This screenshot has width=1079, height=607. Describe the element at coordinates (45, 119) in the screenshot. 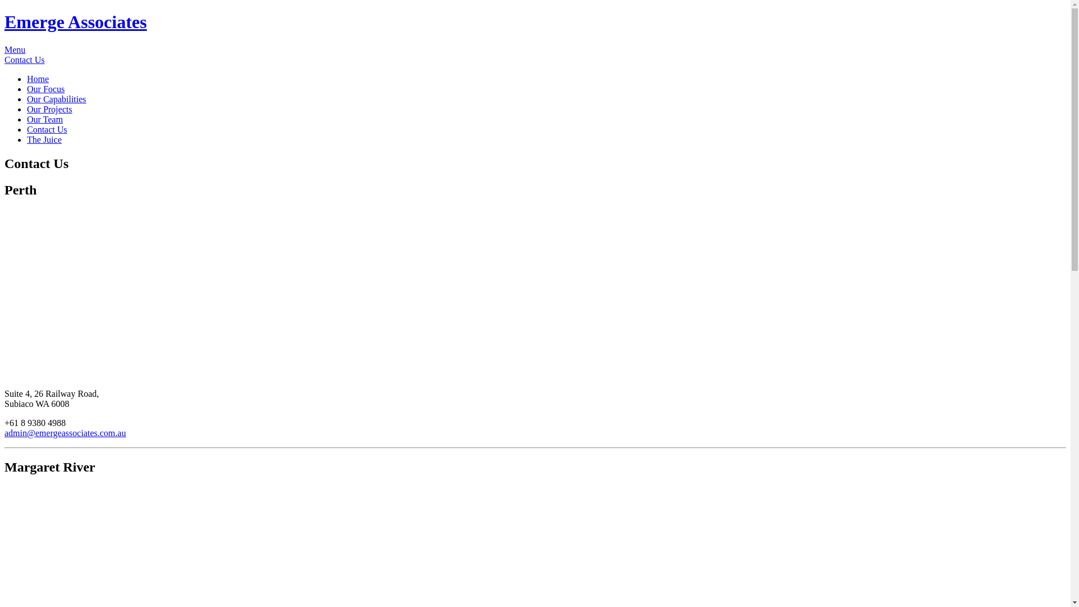

I see `Our Team` at that location.